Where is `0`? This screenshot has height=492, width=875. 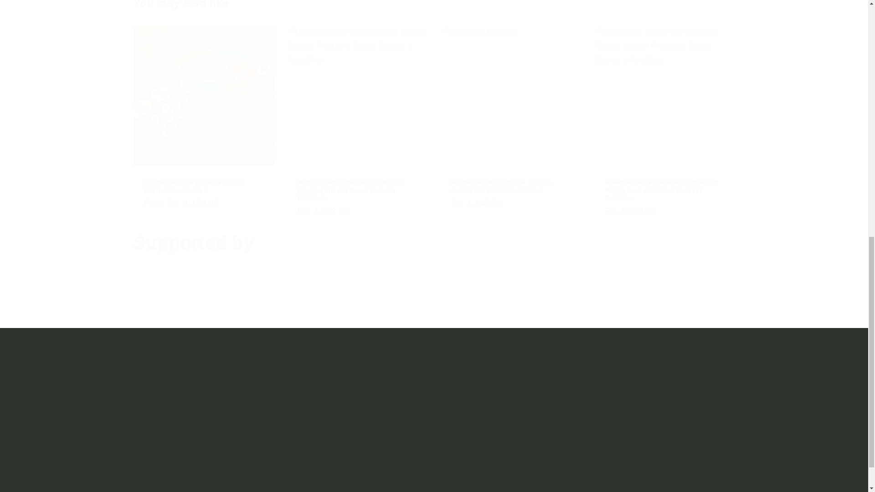
0 is located at coordinates (280, 313).